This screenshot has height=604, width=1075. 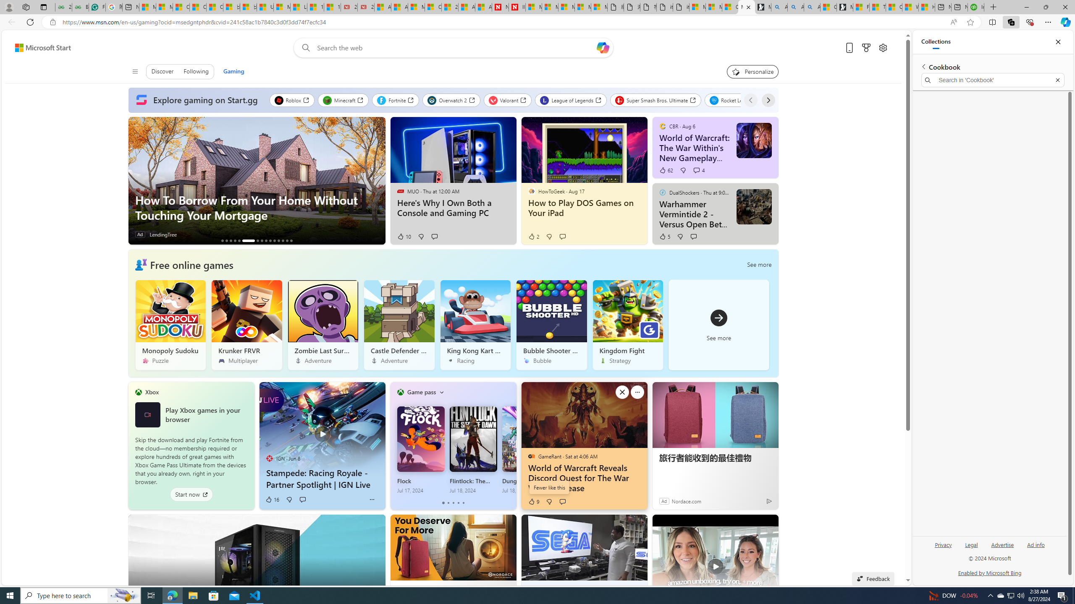 What do you see at coordinates (265, 7) in the screenshot?
I see `USA TODAY - MSN` at bounding box center [265, 7].